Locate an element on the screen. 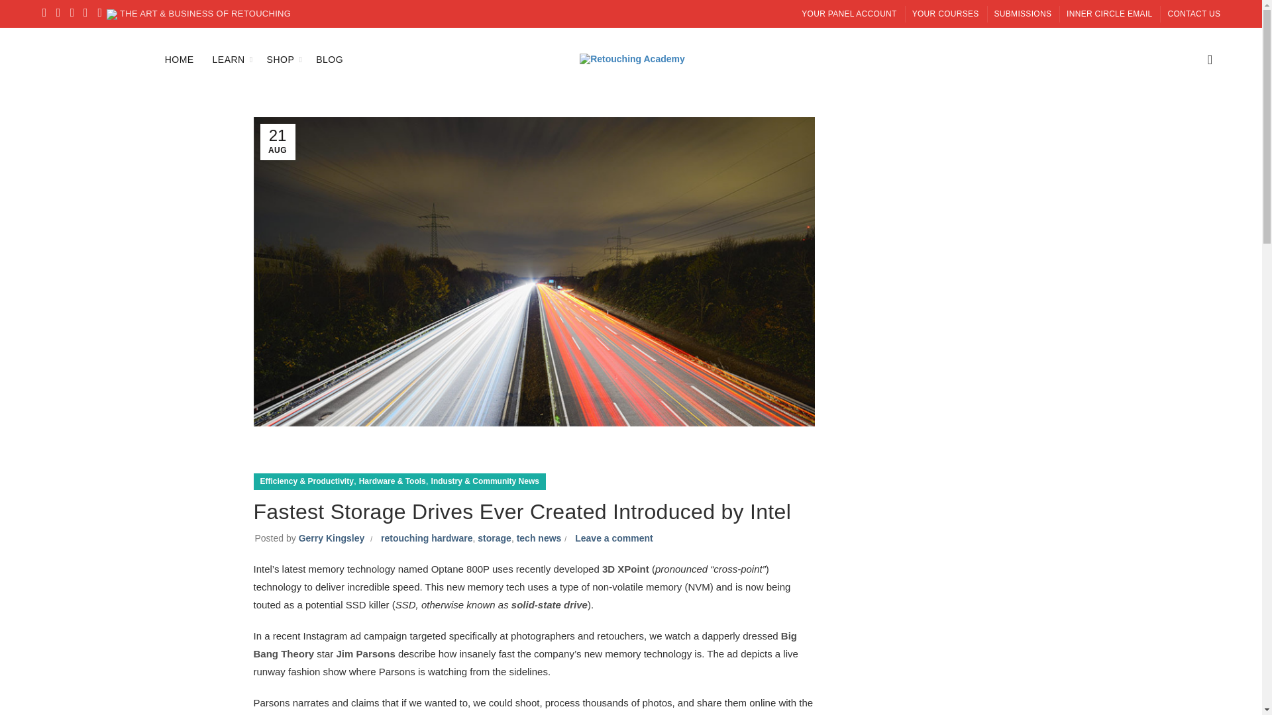 Image resolution: width=1272 pixels, height=715 pixels. YOUR PANEL ACCOUNT is located at coordinates (849, 13).